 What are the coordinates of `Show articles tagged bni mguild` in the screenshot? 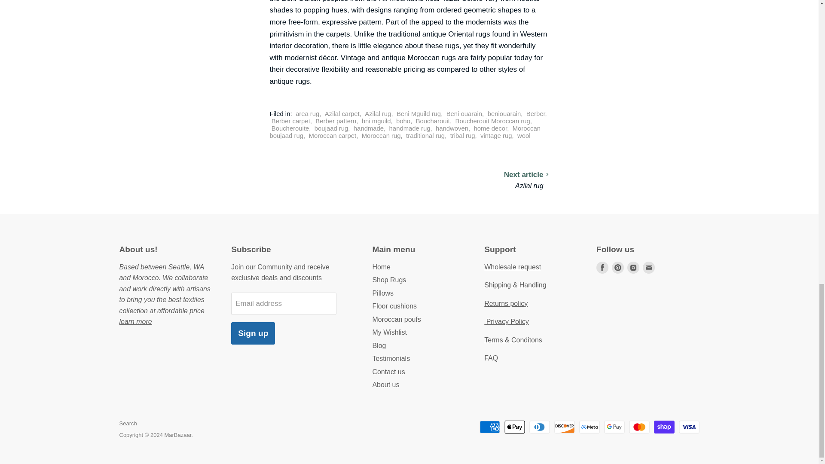 It's located at (376, 121).